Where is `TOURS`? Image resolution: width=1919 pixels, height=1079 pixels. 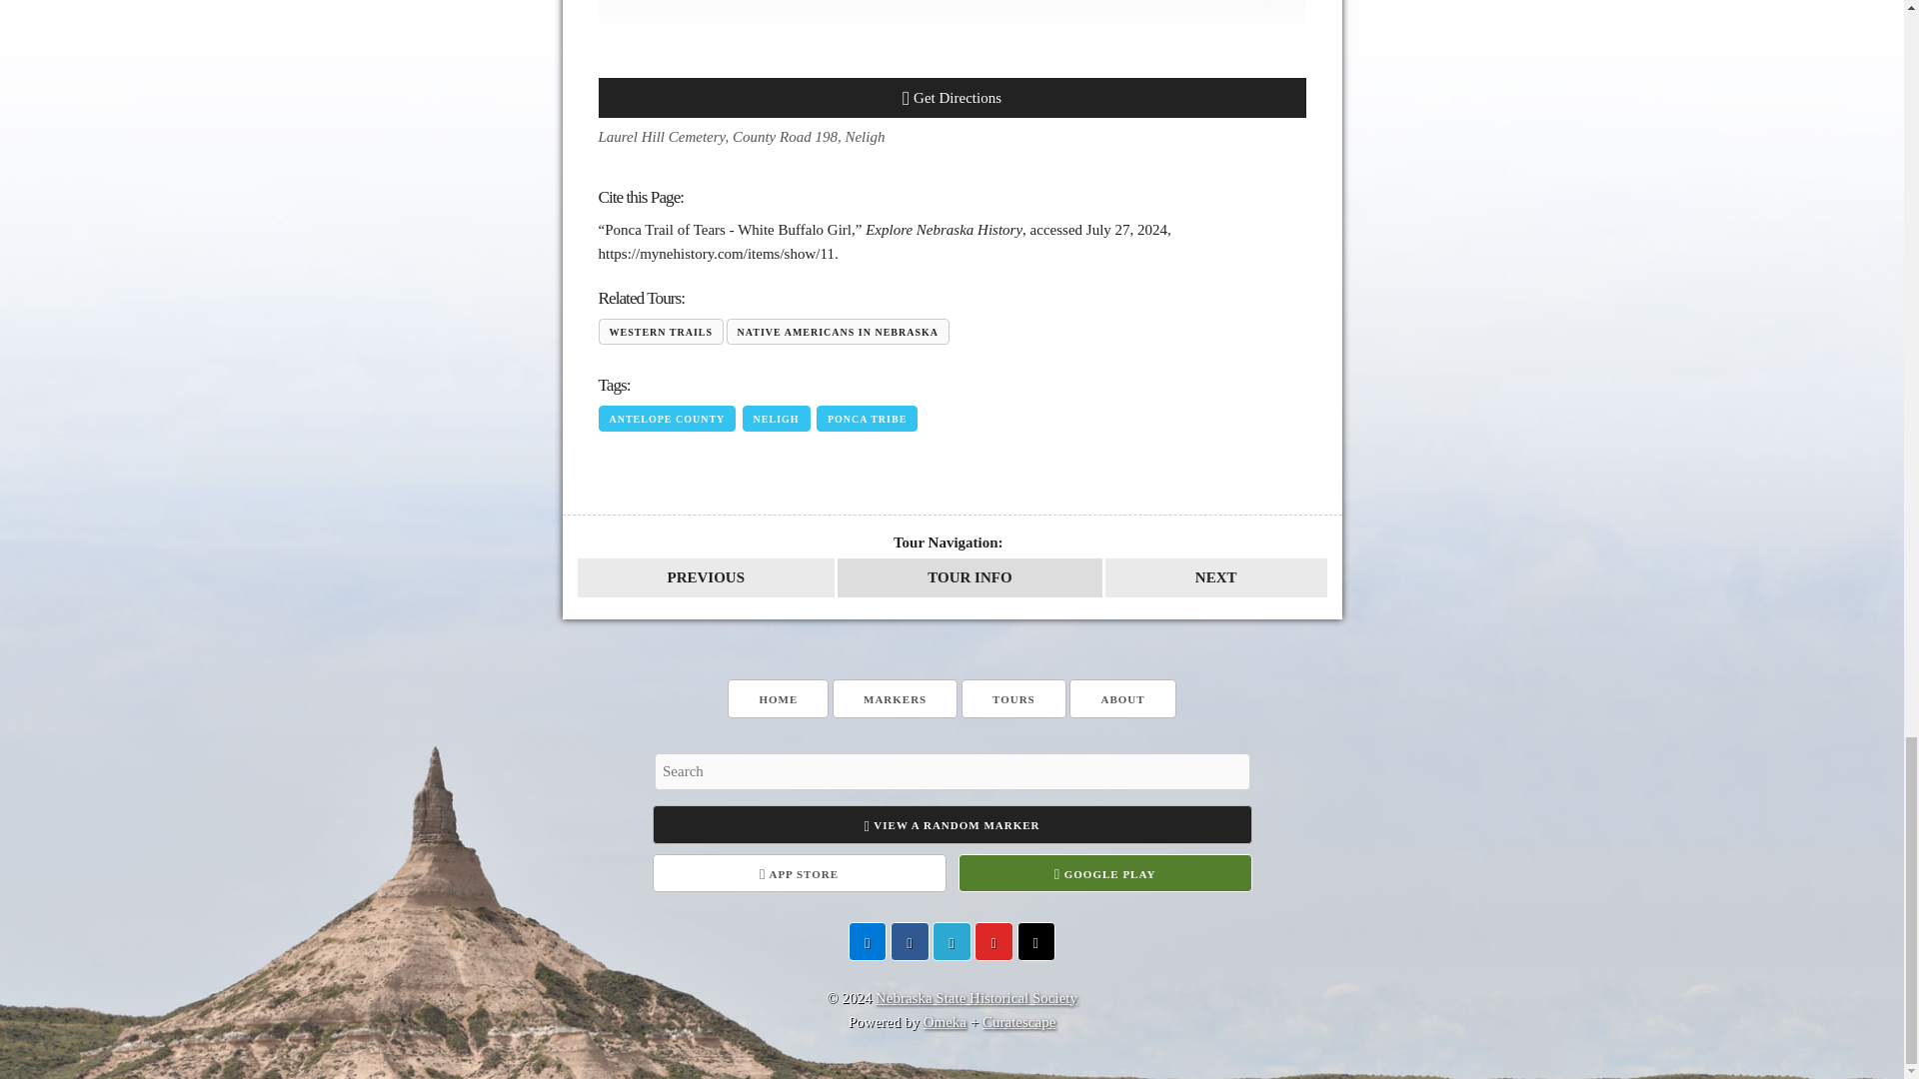 TOURS is located at coordinates (1013, 699).